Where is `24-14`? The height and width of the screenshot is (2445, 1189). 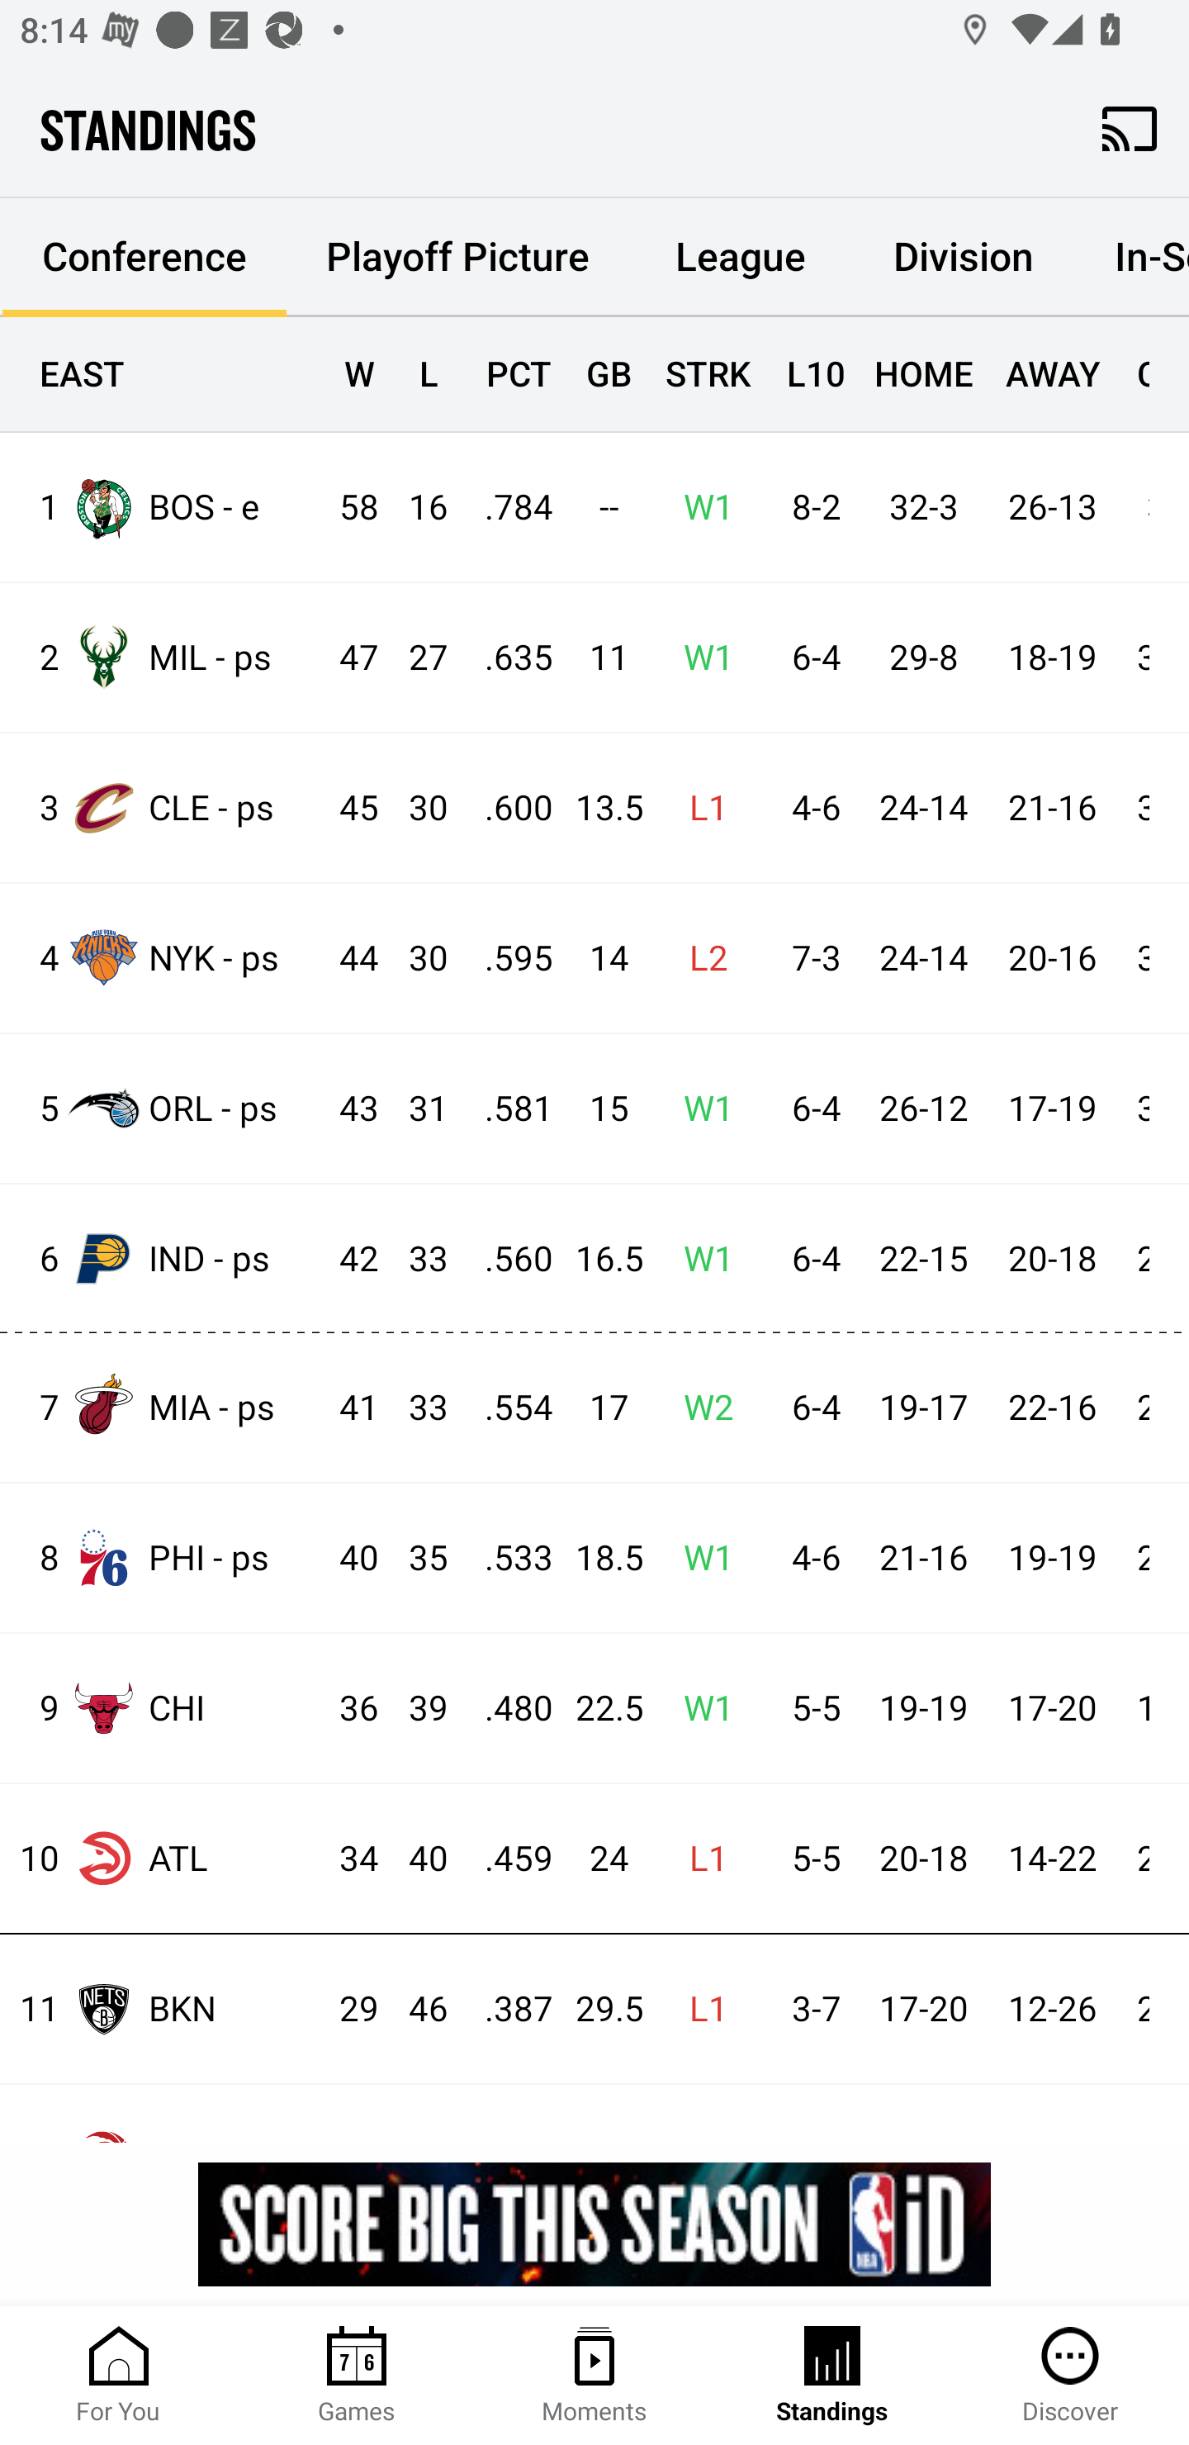 24-14 is located at coordinates (923, 960).